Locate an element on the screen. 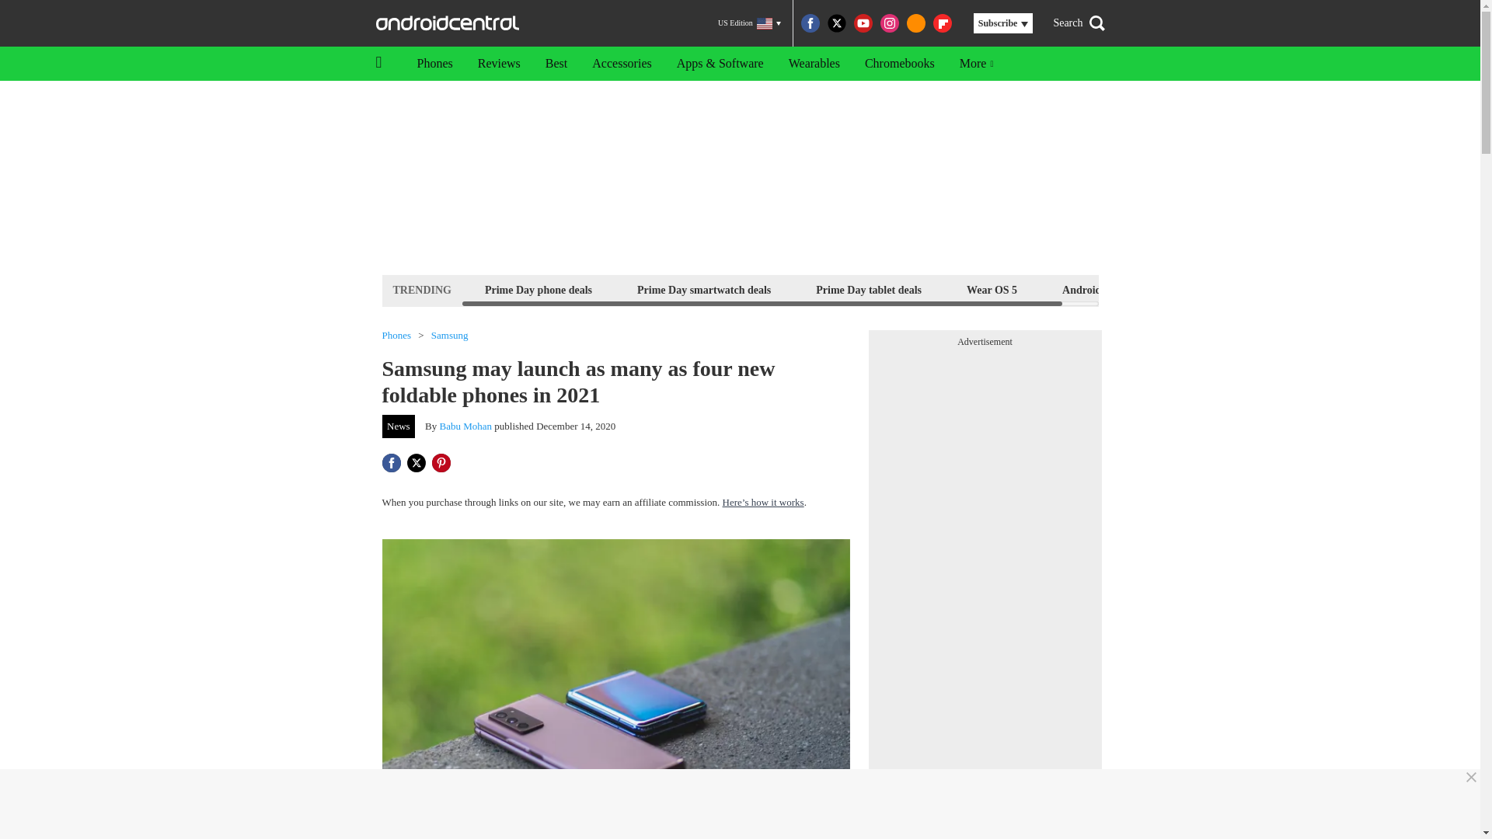 The width and height of the screenshot is (1492, 839). Prime Day smartwatch deals is located at coordinates (703, 289).